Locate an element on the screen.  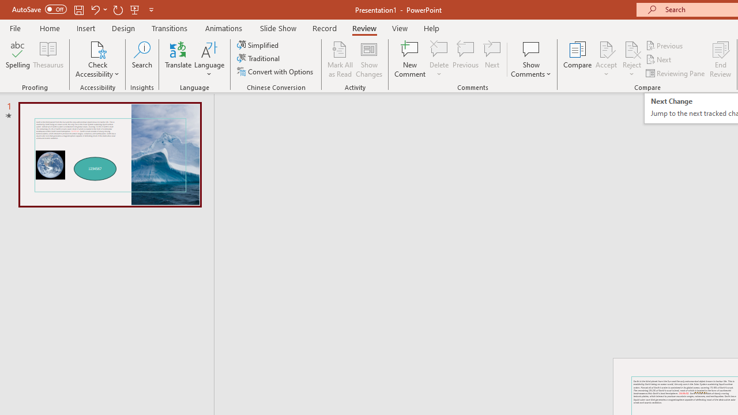
Accept Change is located at coordinates (606, 48).